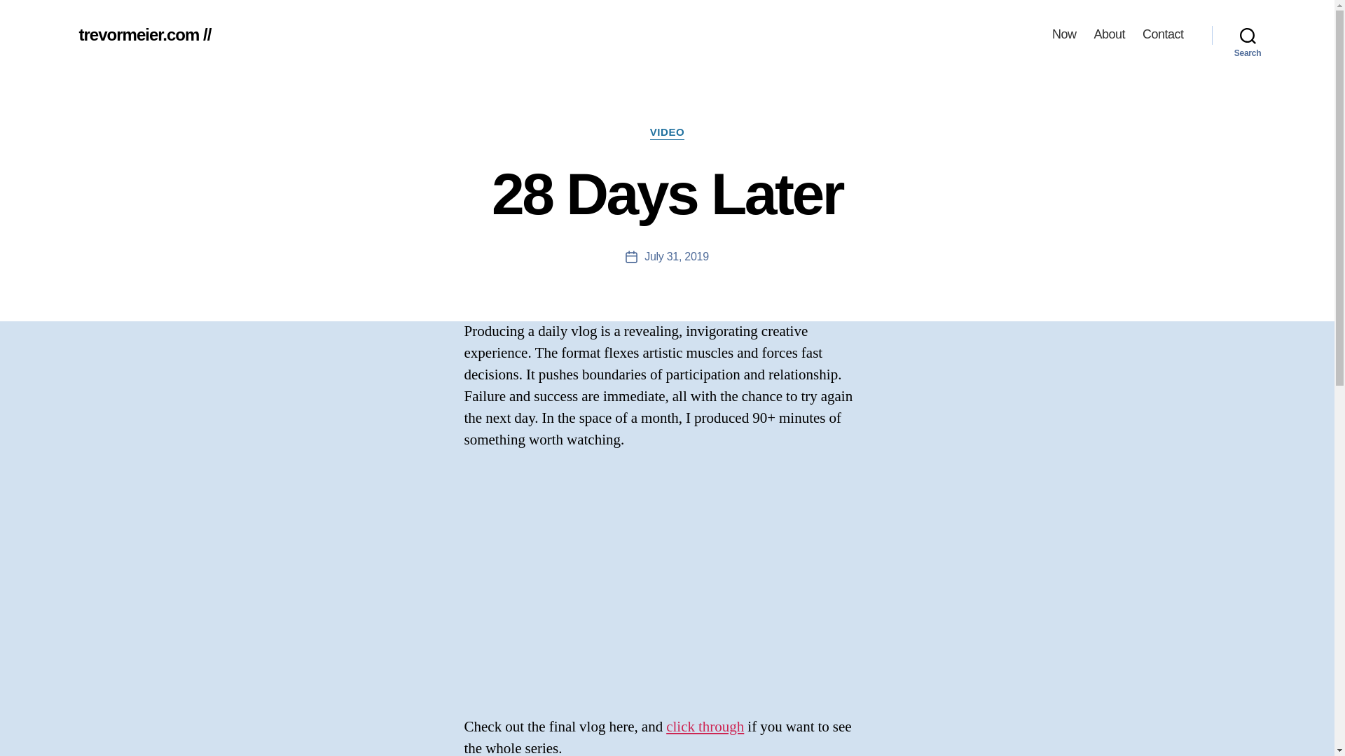  Describe the element at coordinates (1108, 34) in the screenshot. I see `About` at that location.